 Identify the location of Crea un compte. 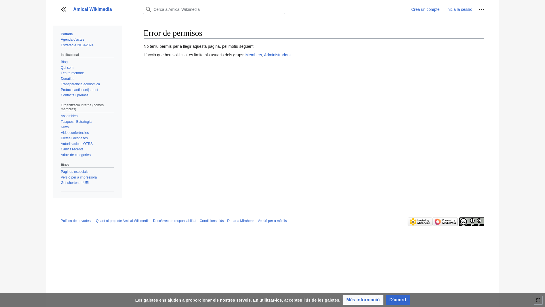
(425, 9).